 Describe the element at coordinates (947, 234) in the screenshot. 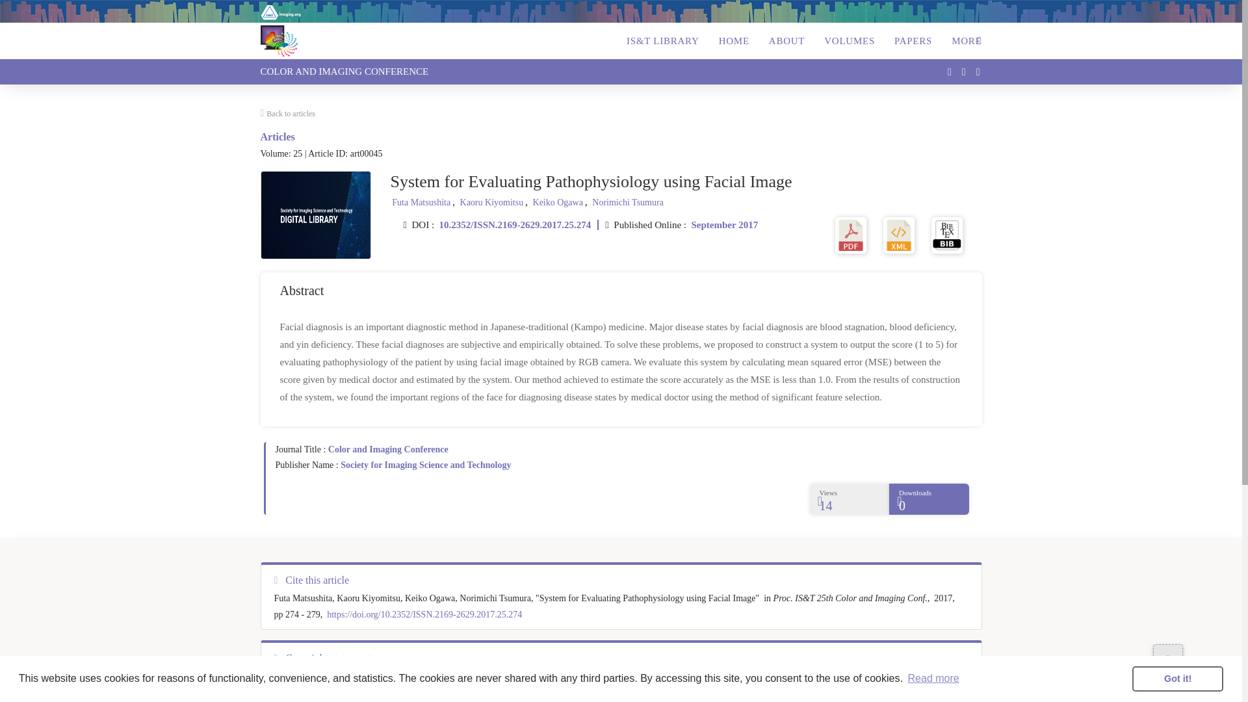

I see `Download BibTeX` at that location.